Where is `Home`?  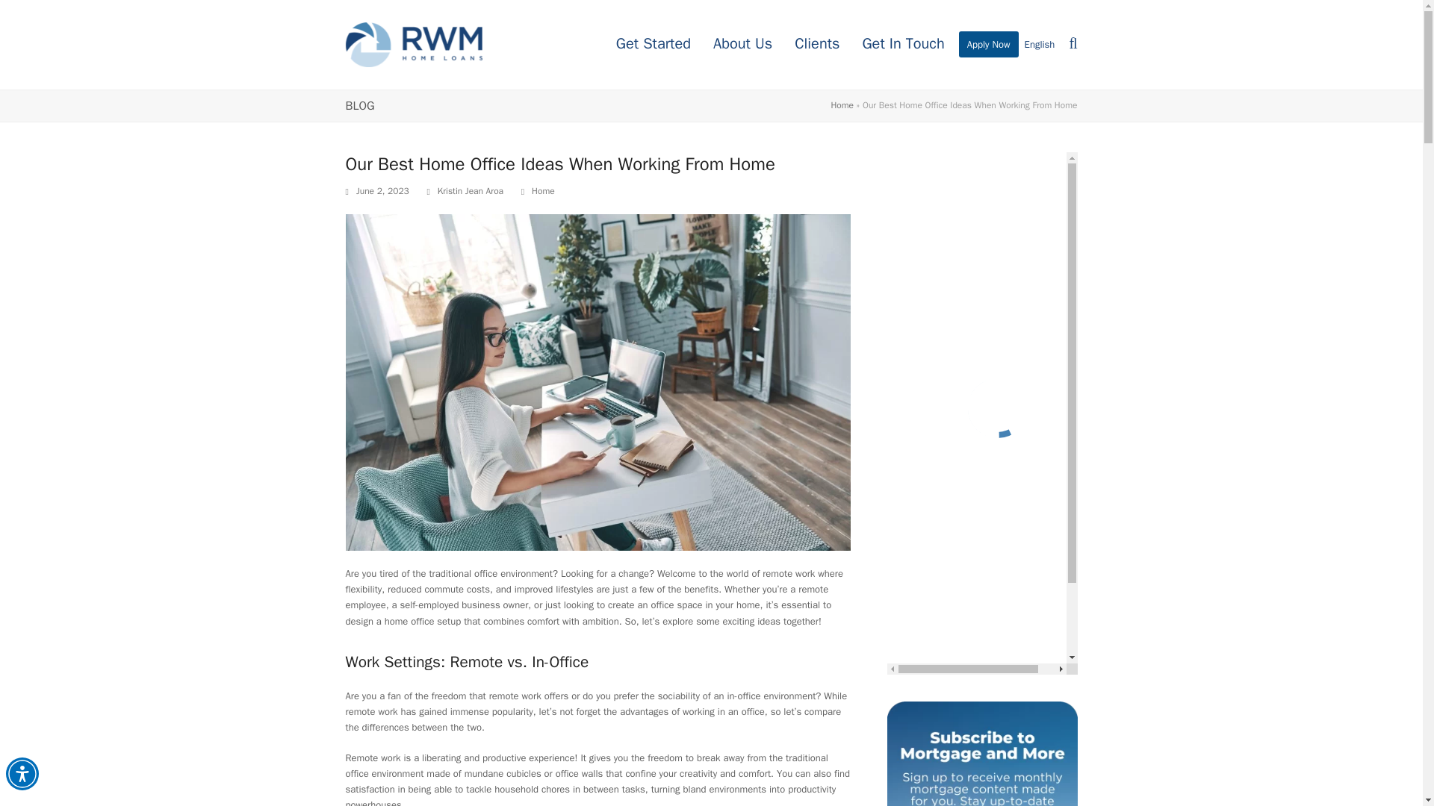 Home is located at coordinates (544, 191).